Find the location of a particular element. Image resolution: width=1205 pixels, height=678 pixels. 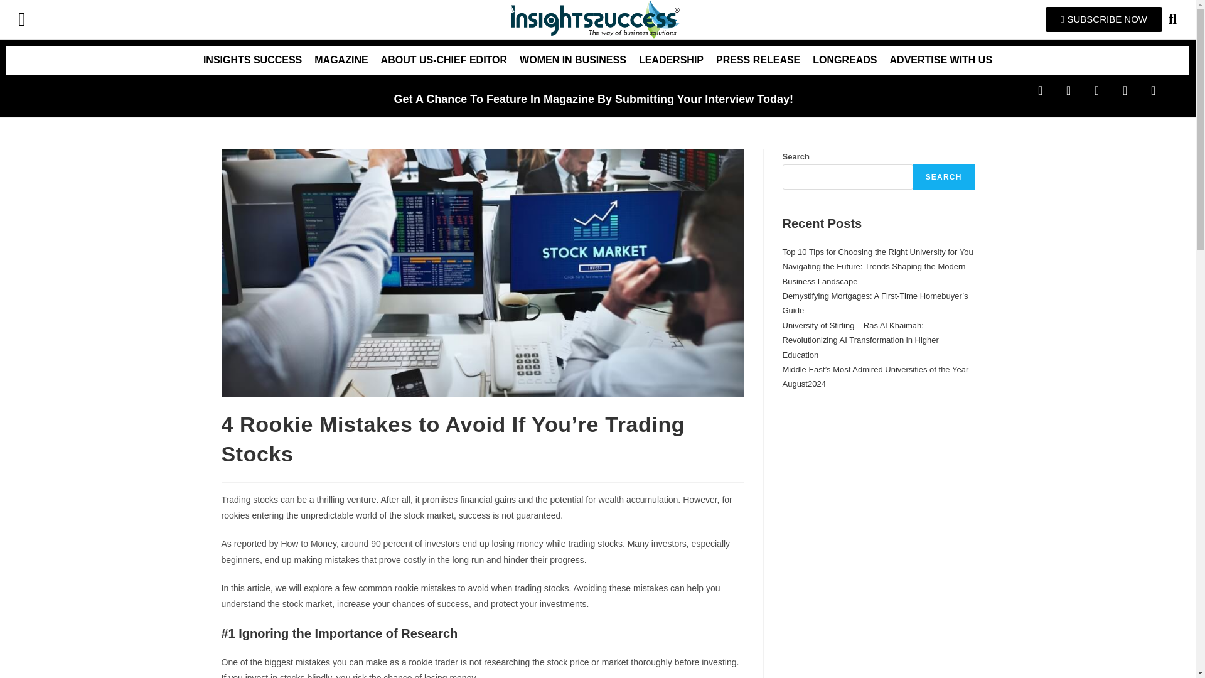

LONGREADS is located at coordinates (845, 60).